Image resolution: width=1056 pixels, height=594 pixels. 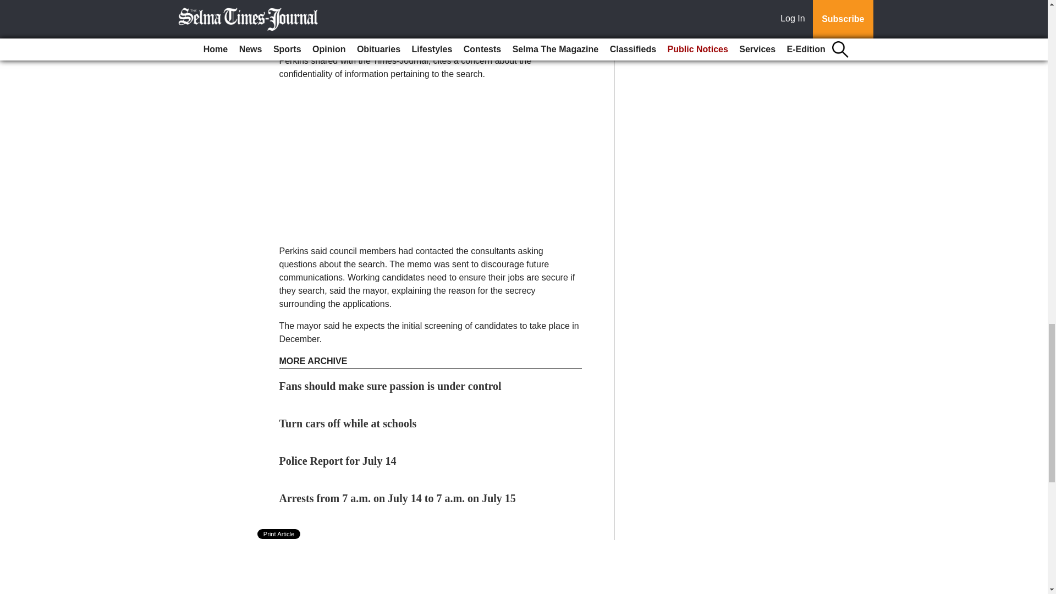 I want to click on Arrests from 7 a.m. on July 14 to 7 a.m. on July 15, so click(x=398, y=498).